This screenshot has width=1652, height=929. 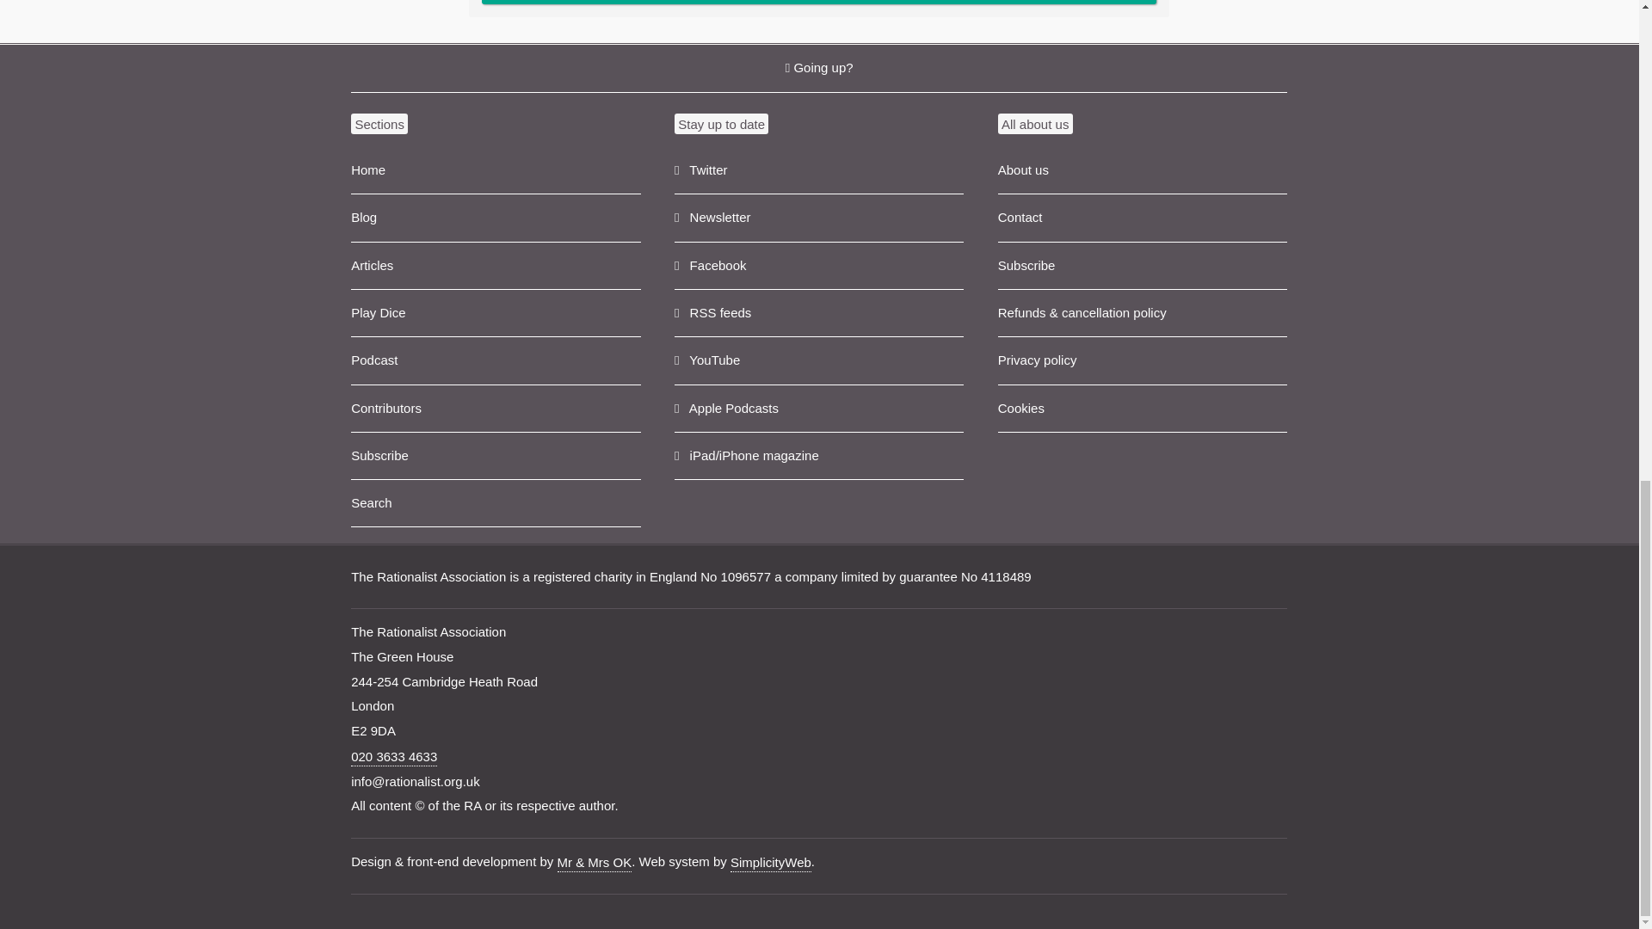 What do you see at coordinates (818, 217) in the screenshot?
I see `Newsletter` at bounding box center [818, 217].